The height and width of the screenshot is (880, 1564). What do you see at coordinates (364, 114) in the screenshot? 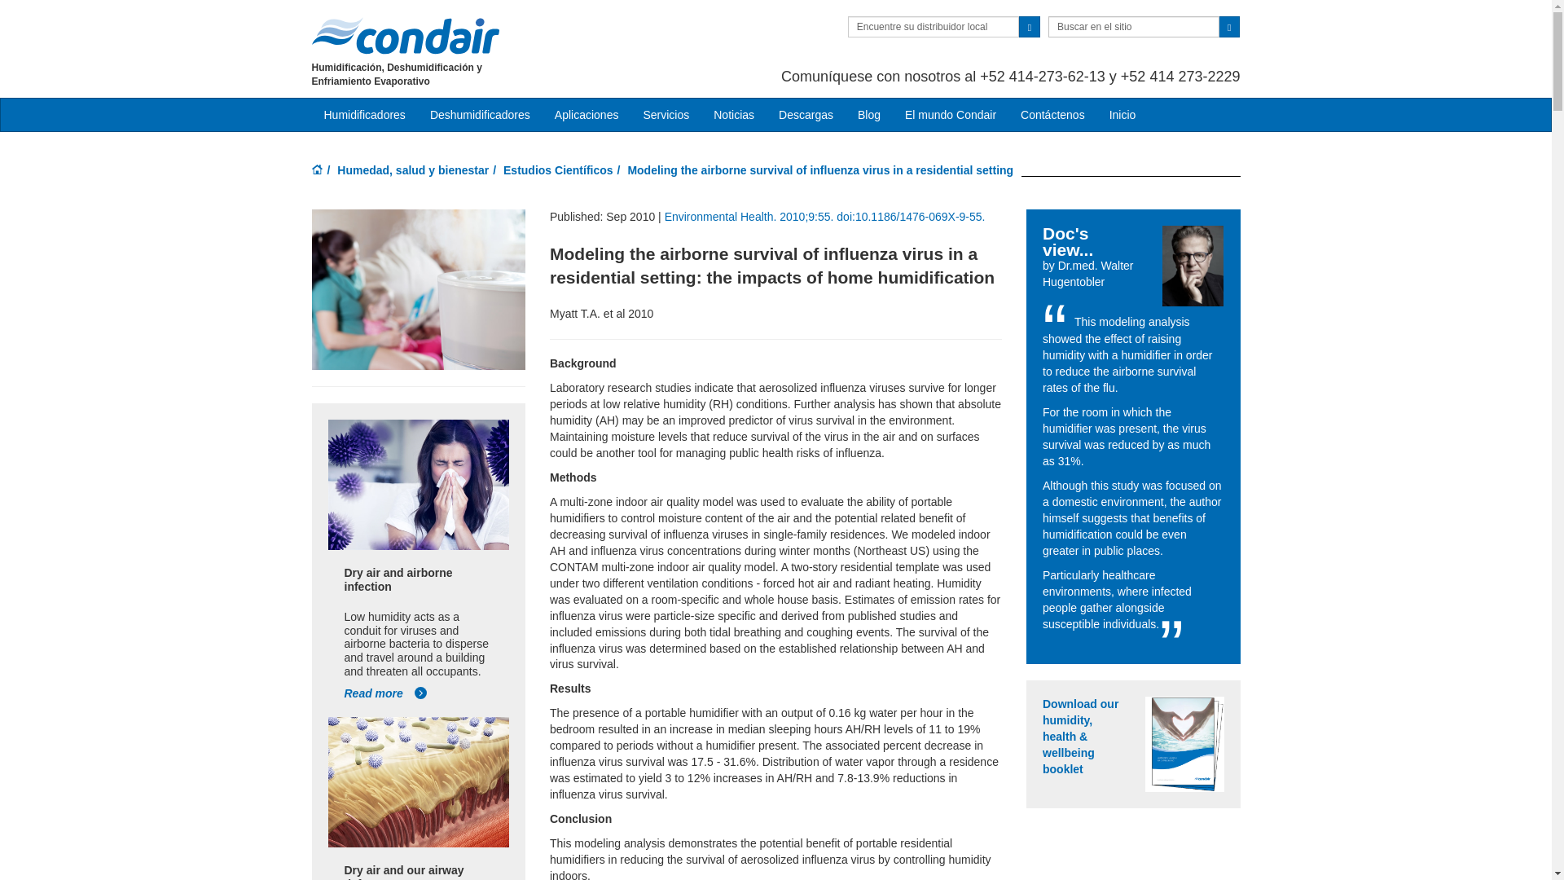
I see `Humidificadores` at bounding box center [364, 114].